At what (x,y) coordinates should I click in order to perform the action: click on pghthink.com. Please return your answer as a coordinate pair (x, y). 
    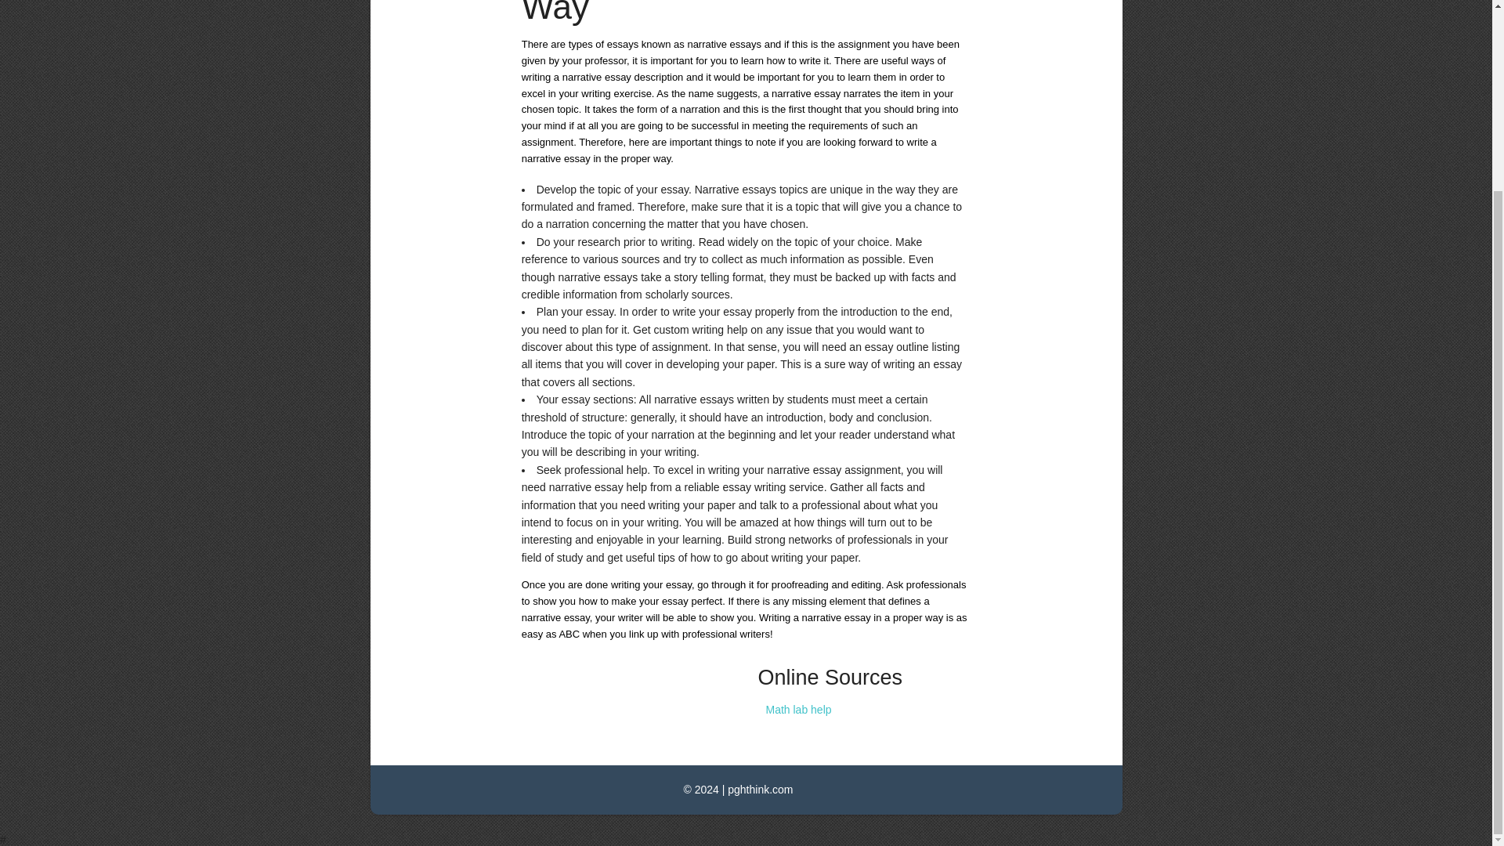
    Looking at the image, I should click on (760, 790).